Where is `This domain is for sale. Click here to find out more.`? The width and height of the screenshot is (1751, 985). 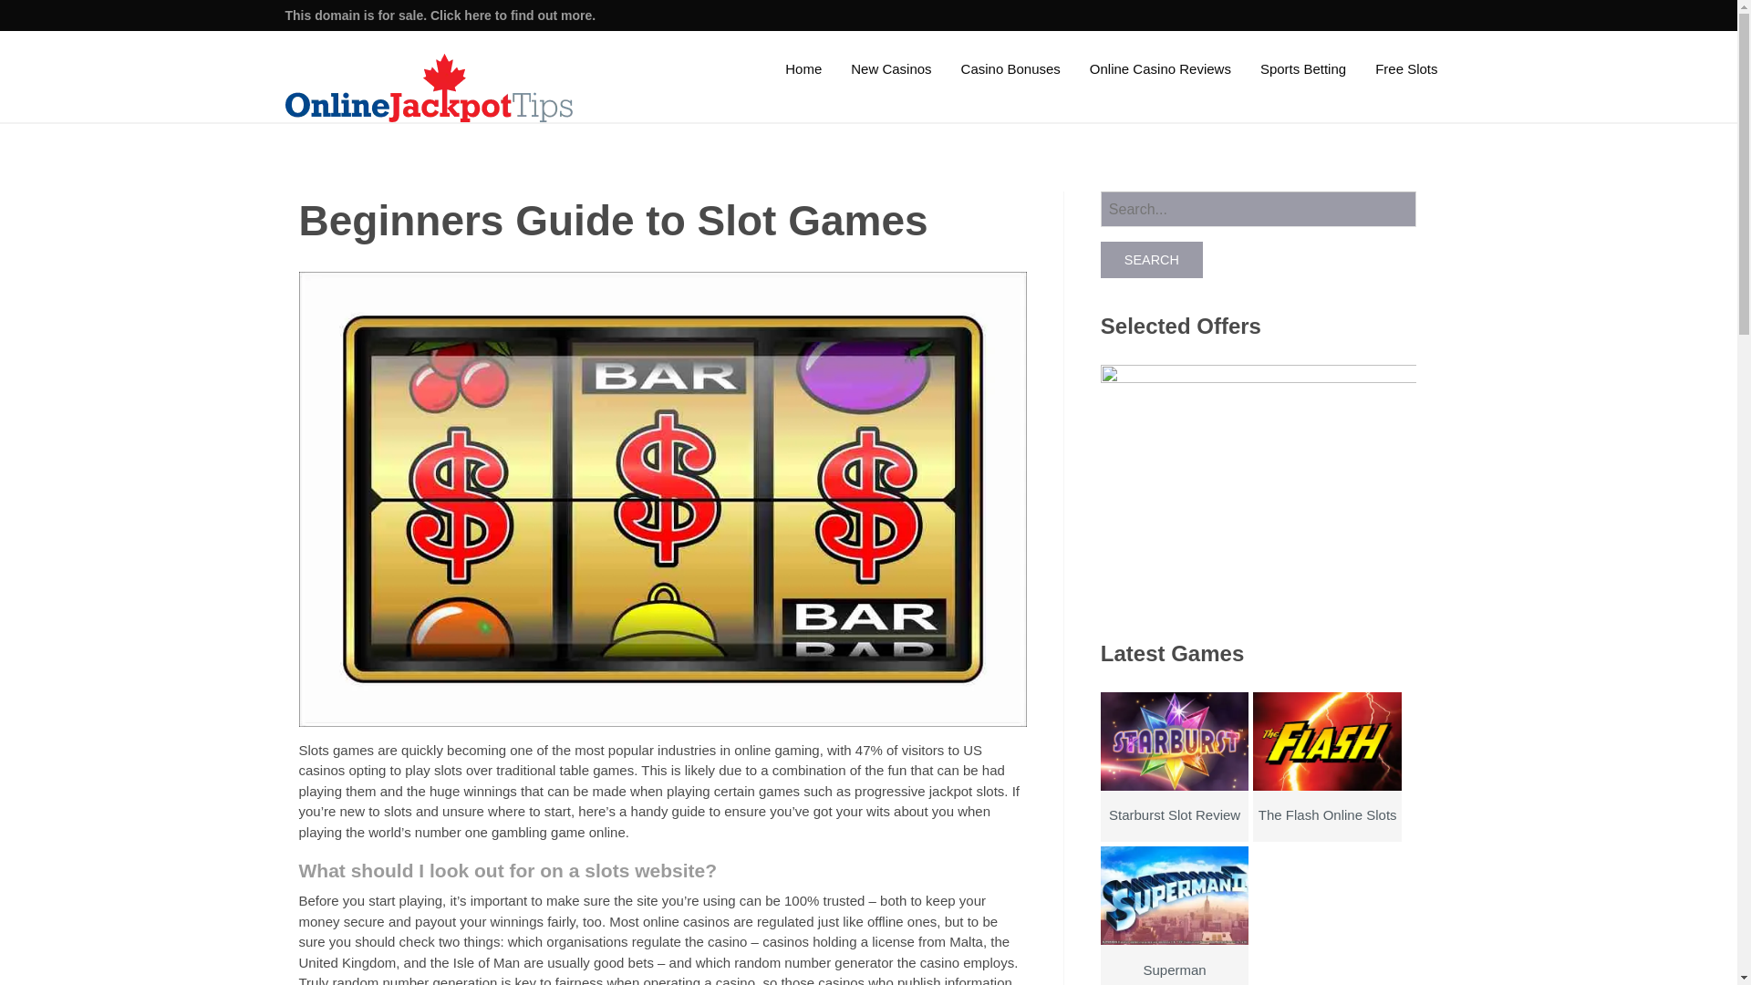 This domain is for sale. Click here to find out more. is located at coordinates (440, 15).